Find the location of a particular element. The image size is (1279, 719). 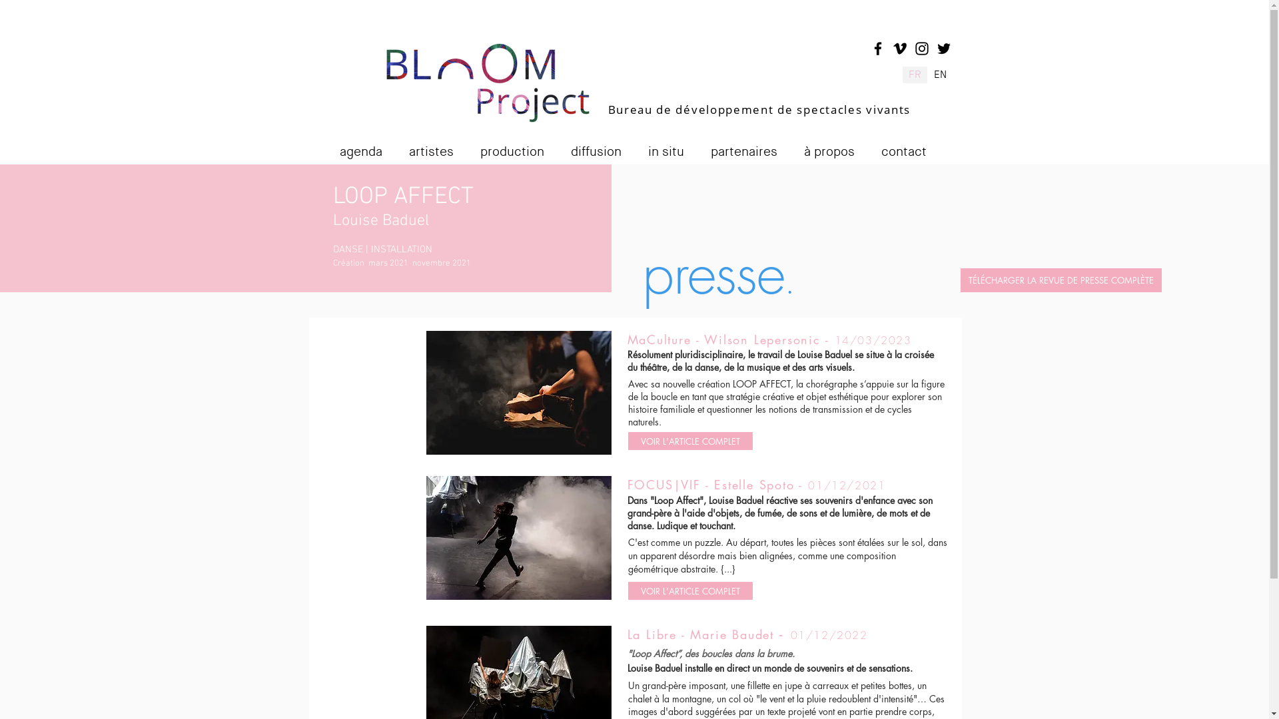

LOOP AFFECT is located at coordinates (404, 197).